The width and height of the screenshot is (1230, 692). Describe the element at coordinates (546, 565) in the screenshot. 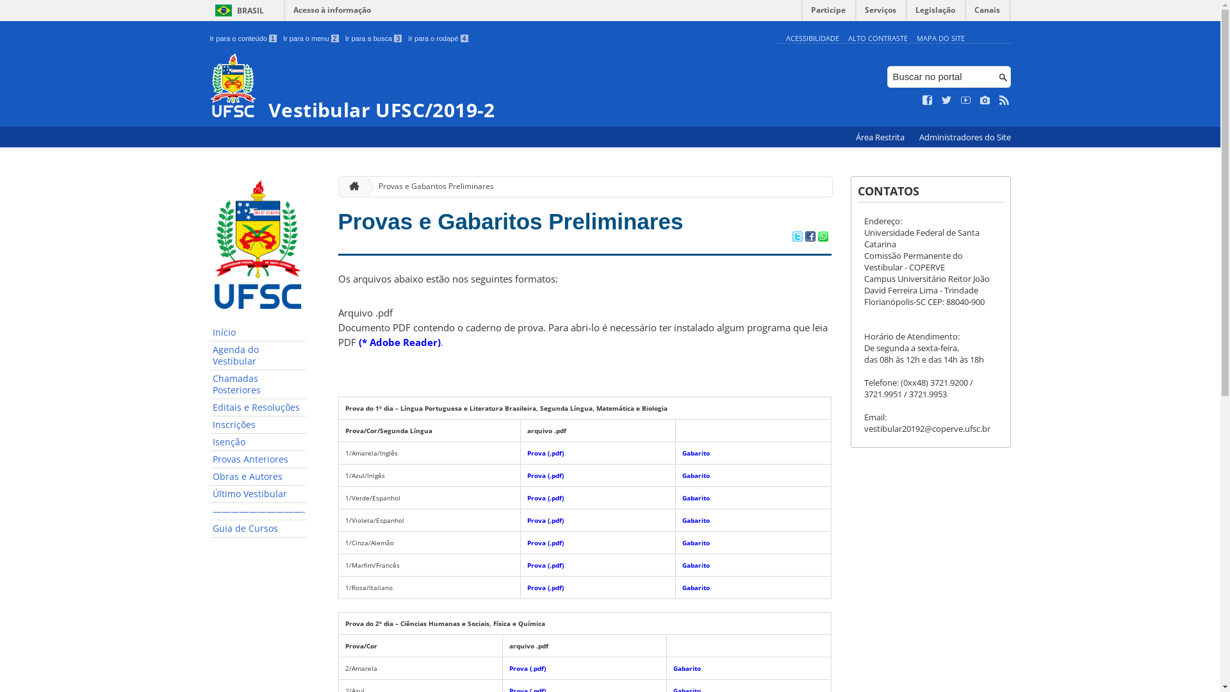

I see `Prova (.pdf)` at that location.